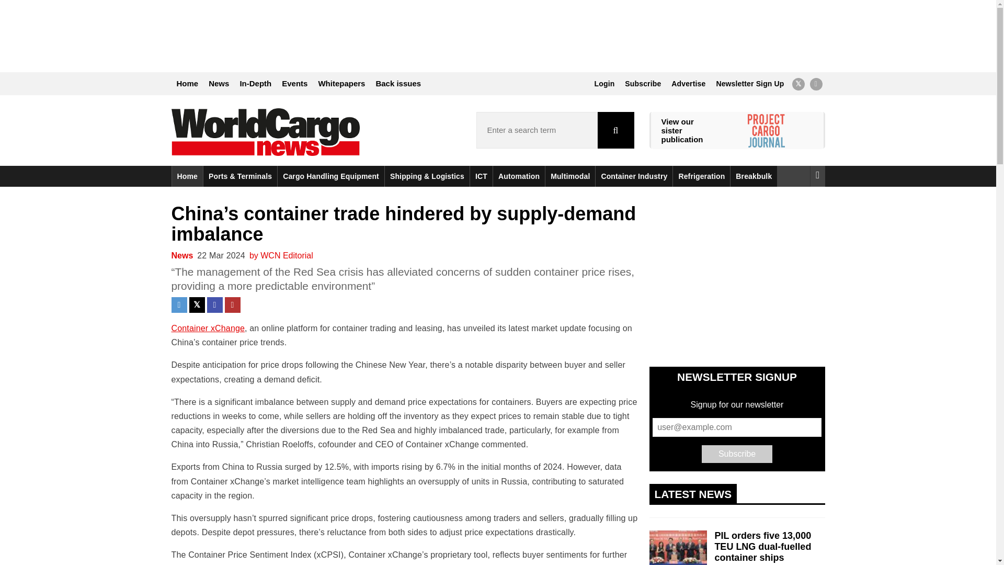  I want to click on Newsletter Sign Up, so click(750, 84).